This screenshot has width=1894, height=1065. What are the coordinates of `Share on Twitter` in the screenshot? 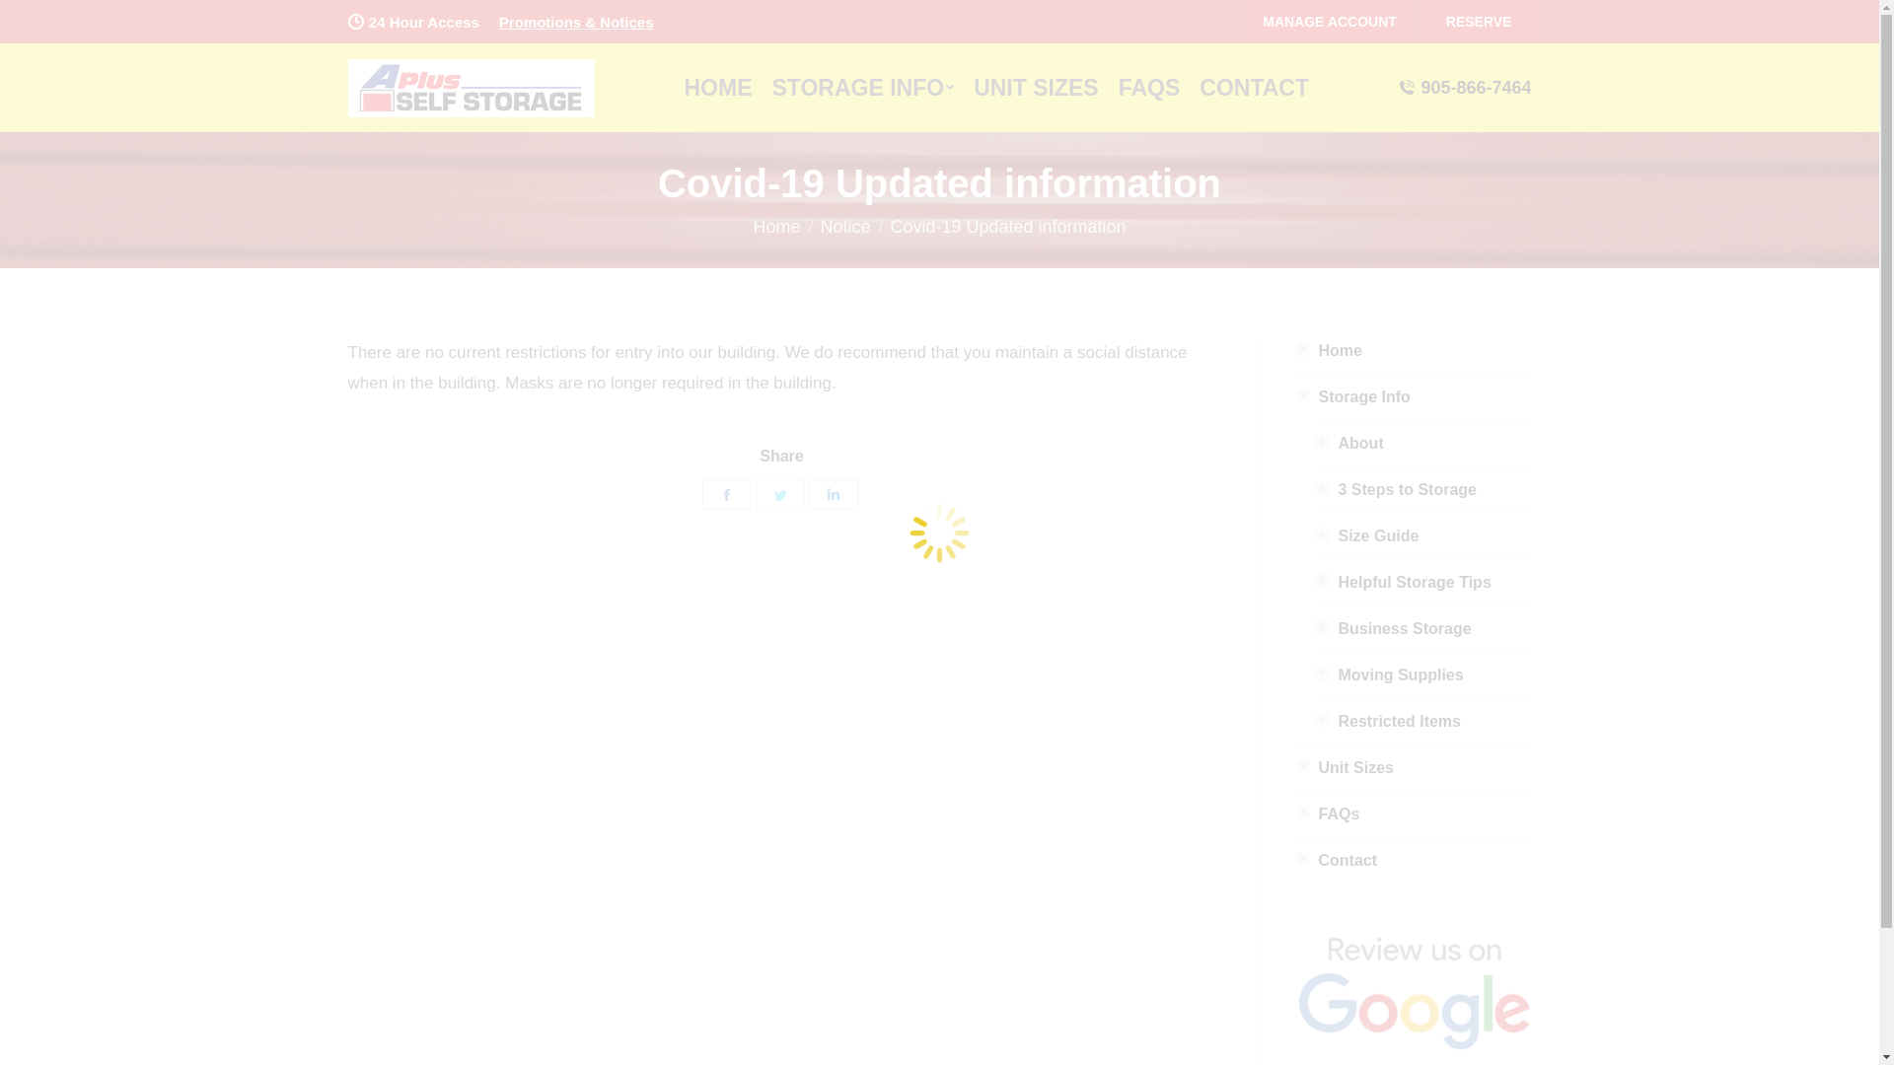 It's located at (780, 494).